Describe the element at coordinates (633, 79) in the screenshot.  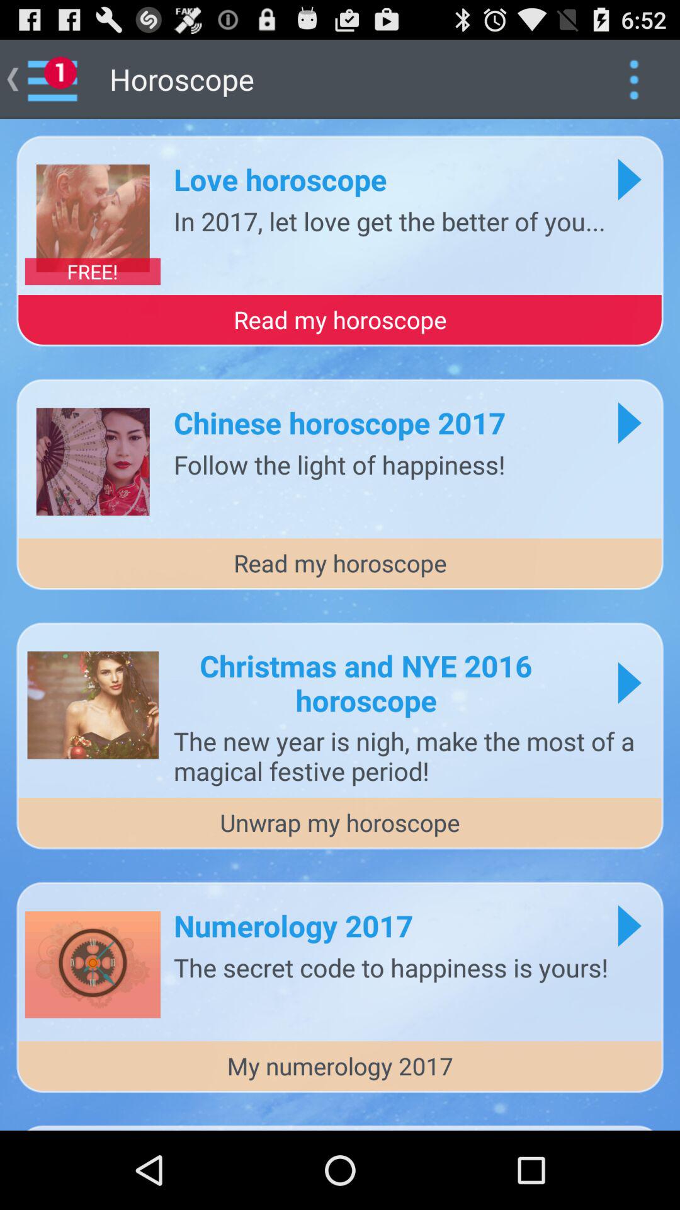
I see `click on the button which is next to the horoscope` at that location.